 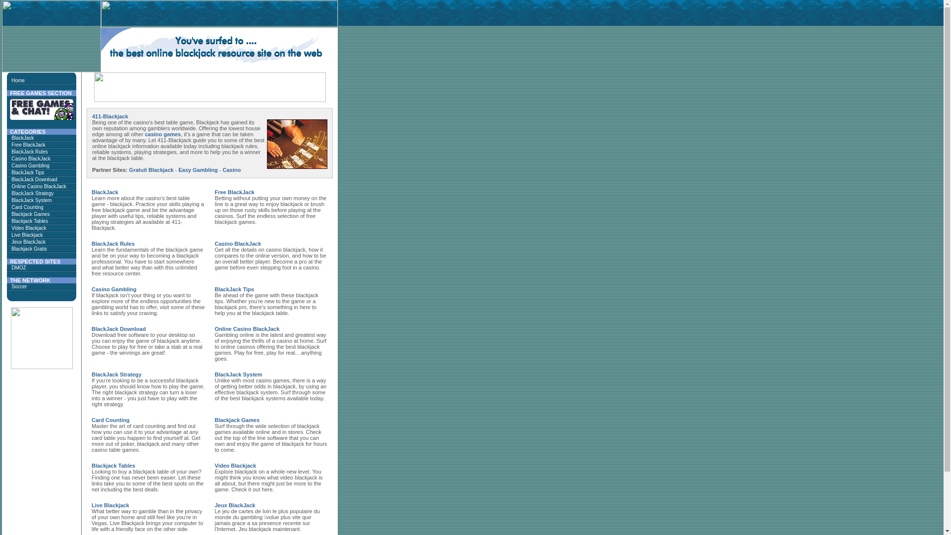 What do you see at coordinates (28, 145) in the screenshot?
I see `Free BlackJack` at bounding box center [28, 145].